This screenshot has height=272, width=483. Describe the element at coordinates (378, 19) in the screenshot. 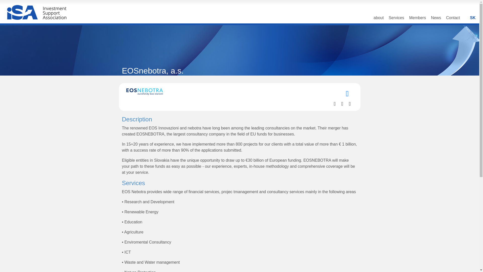

I see `about` at that location.